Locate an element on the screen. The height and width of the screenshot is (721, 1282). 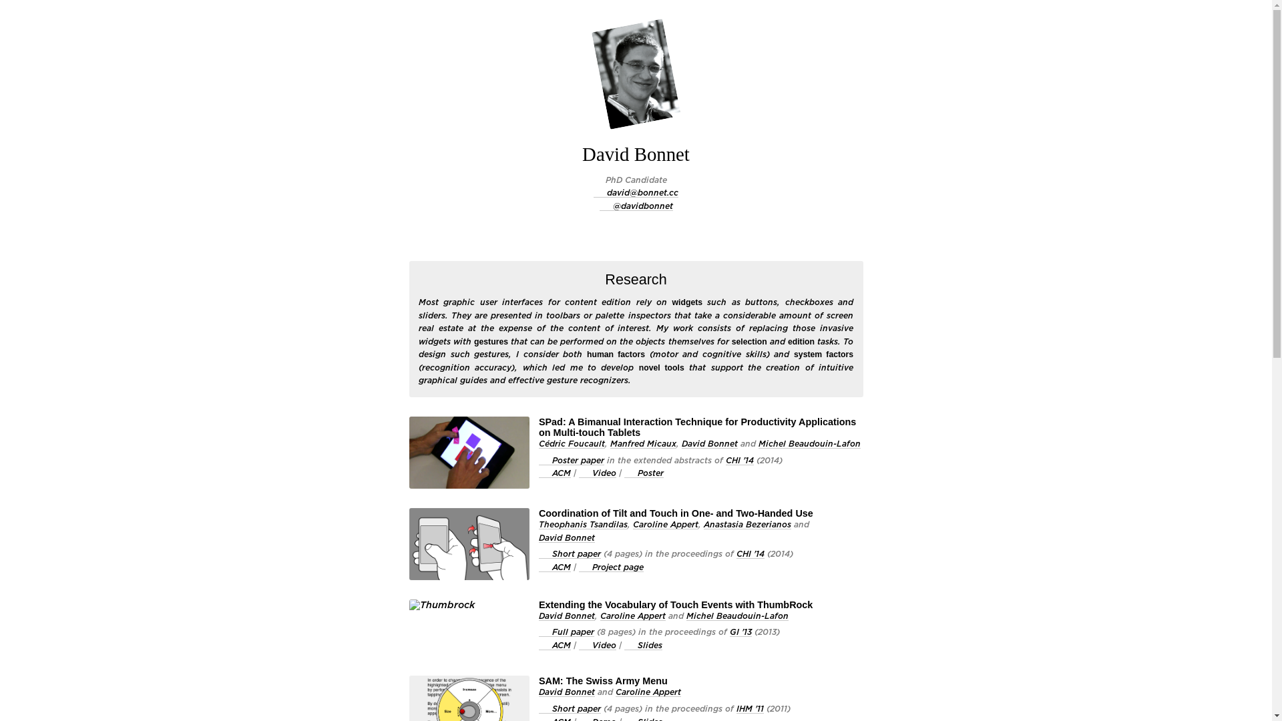
Video is located at coordinates (598, 645).